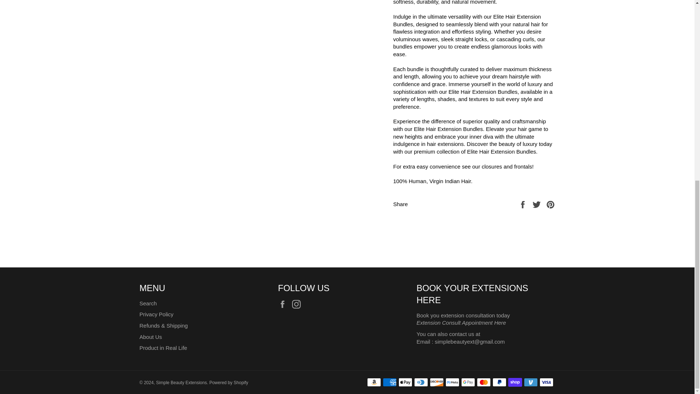 This screenshot has height=394, width=700. What do you see at coordinates (298, 304) in the screenshot?
I see `Simple Beauty Extensions on Instagram` at bounding box center [298, 304].